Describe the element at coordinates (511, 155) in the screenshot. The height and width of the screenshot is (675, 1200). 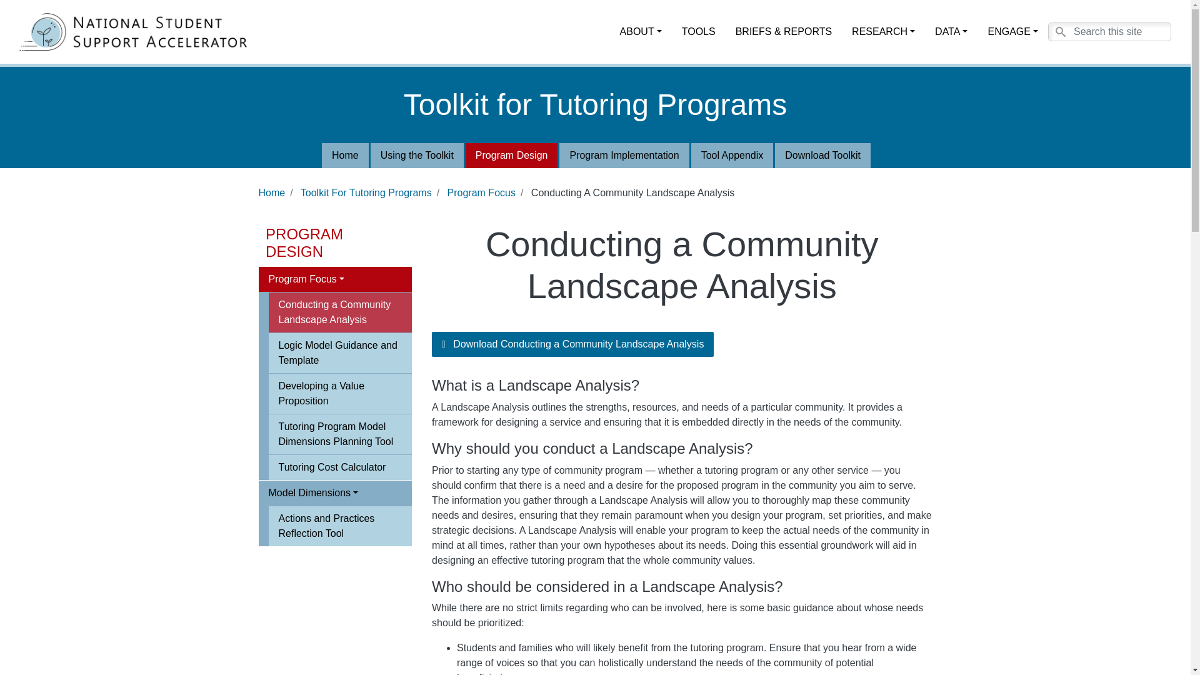
I see `Program Design` at that location.